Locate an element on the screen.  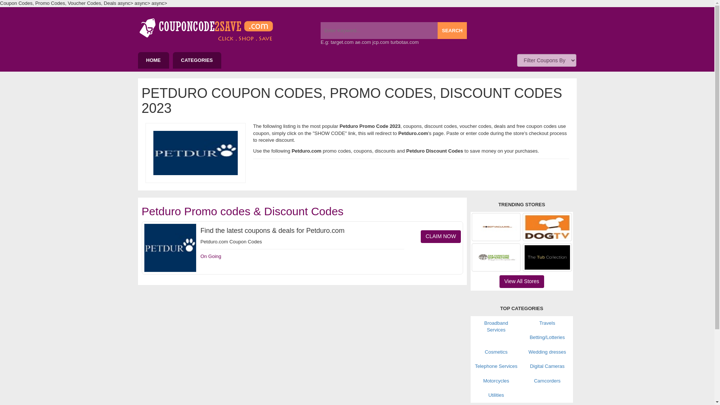
CLAIM NOW is located at coordinates (440, 237).